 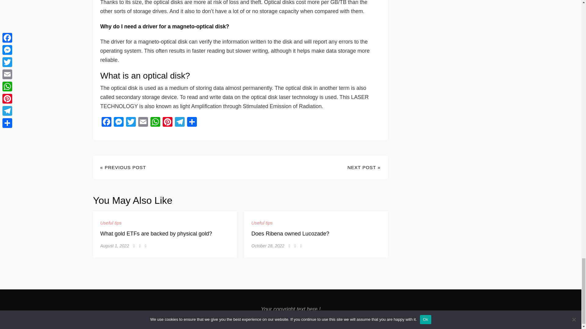 I want to click on Email, so click(x=143, y=122).